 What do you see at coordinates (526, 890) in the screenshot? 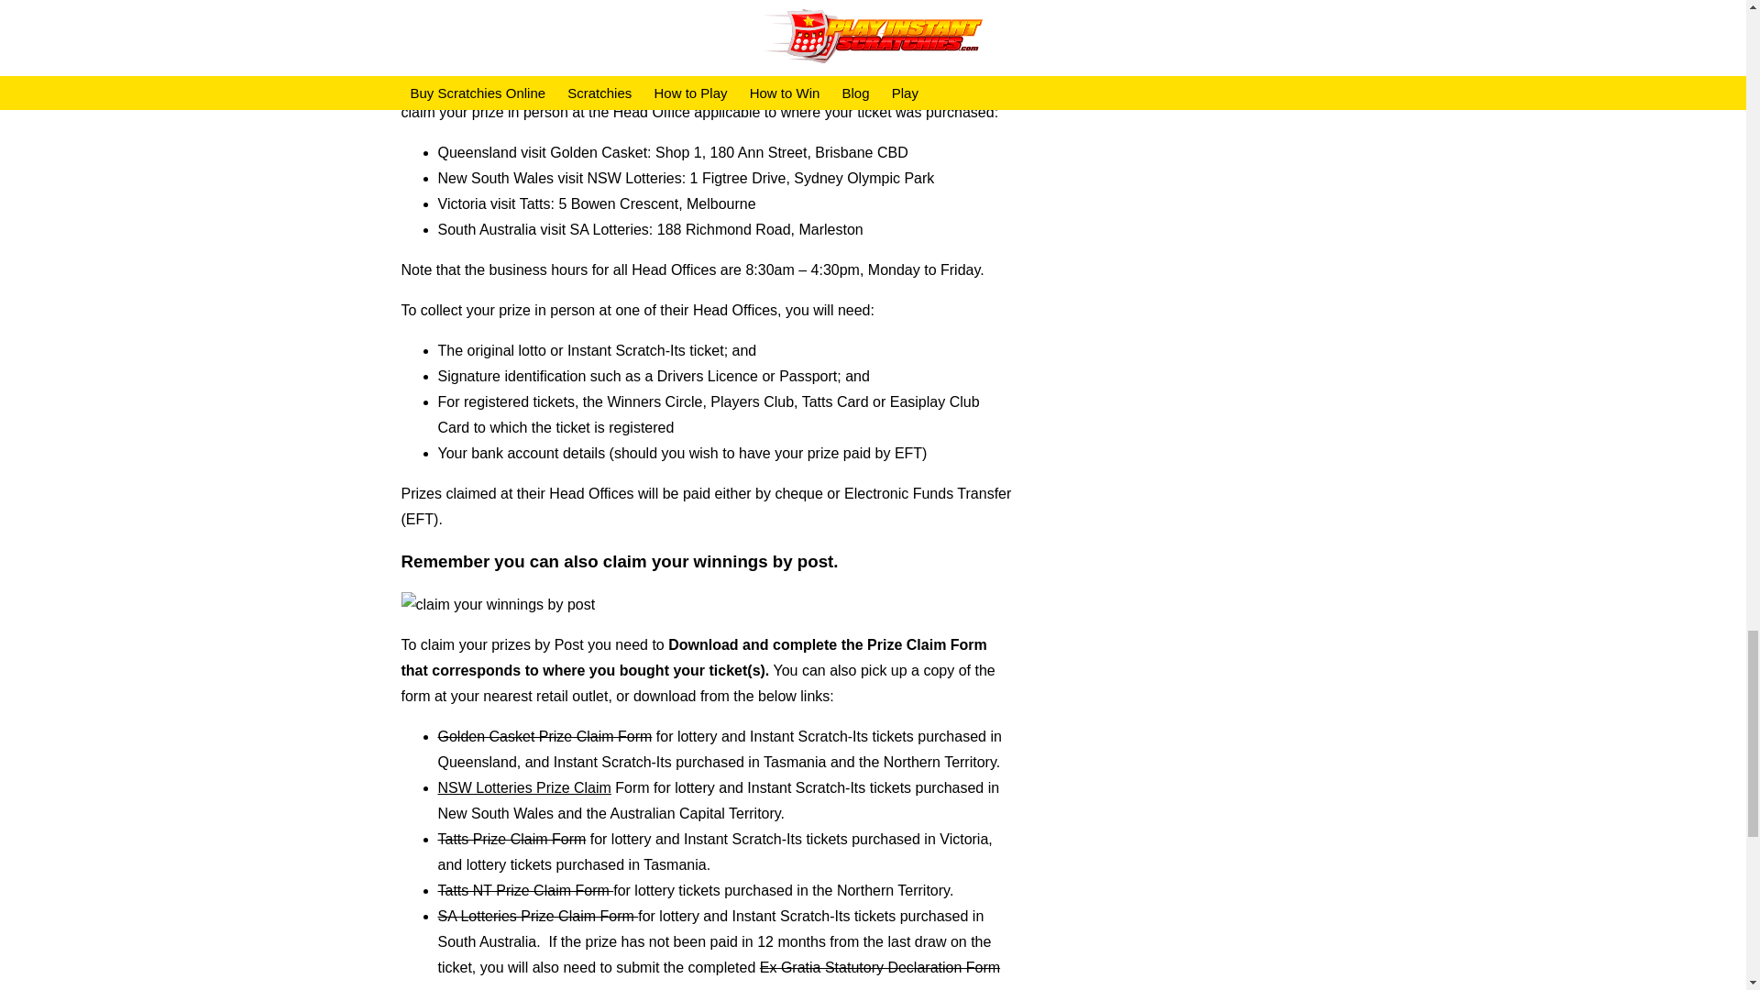
I see `Tatts NT Prize Claim Form ` at bounding box center [526, 890].